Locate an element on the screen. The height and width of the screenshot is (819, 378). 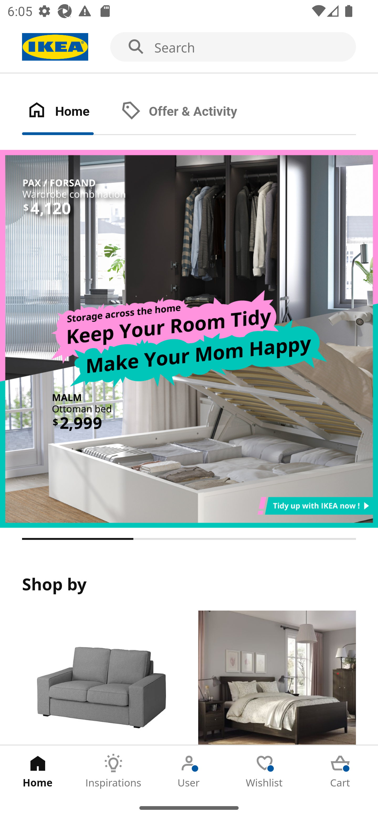
Search is located at coordinates (189, 47).